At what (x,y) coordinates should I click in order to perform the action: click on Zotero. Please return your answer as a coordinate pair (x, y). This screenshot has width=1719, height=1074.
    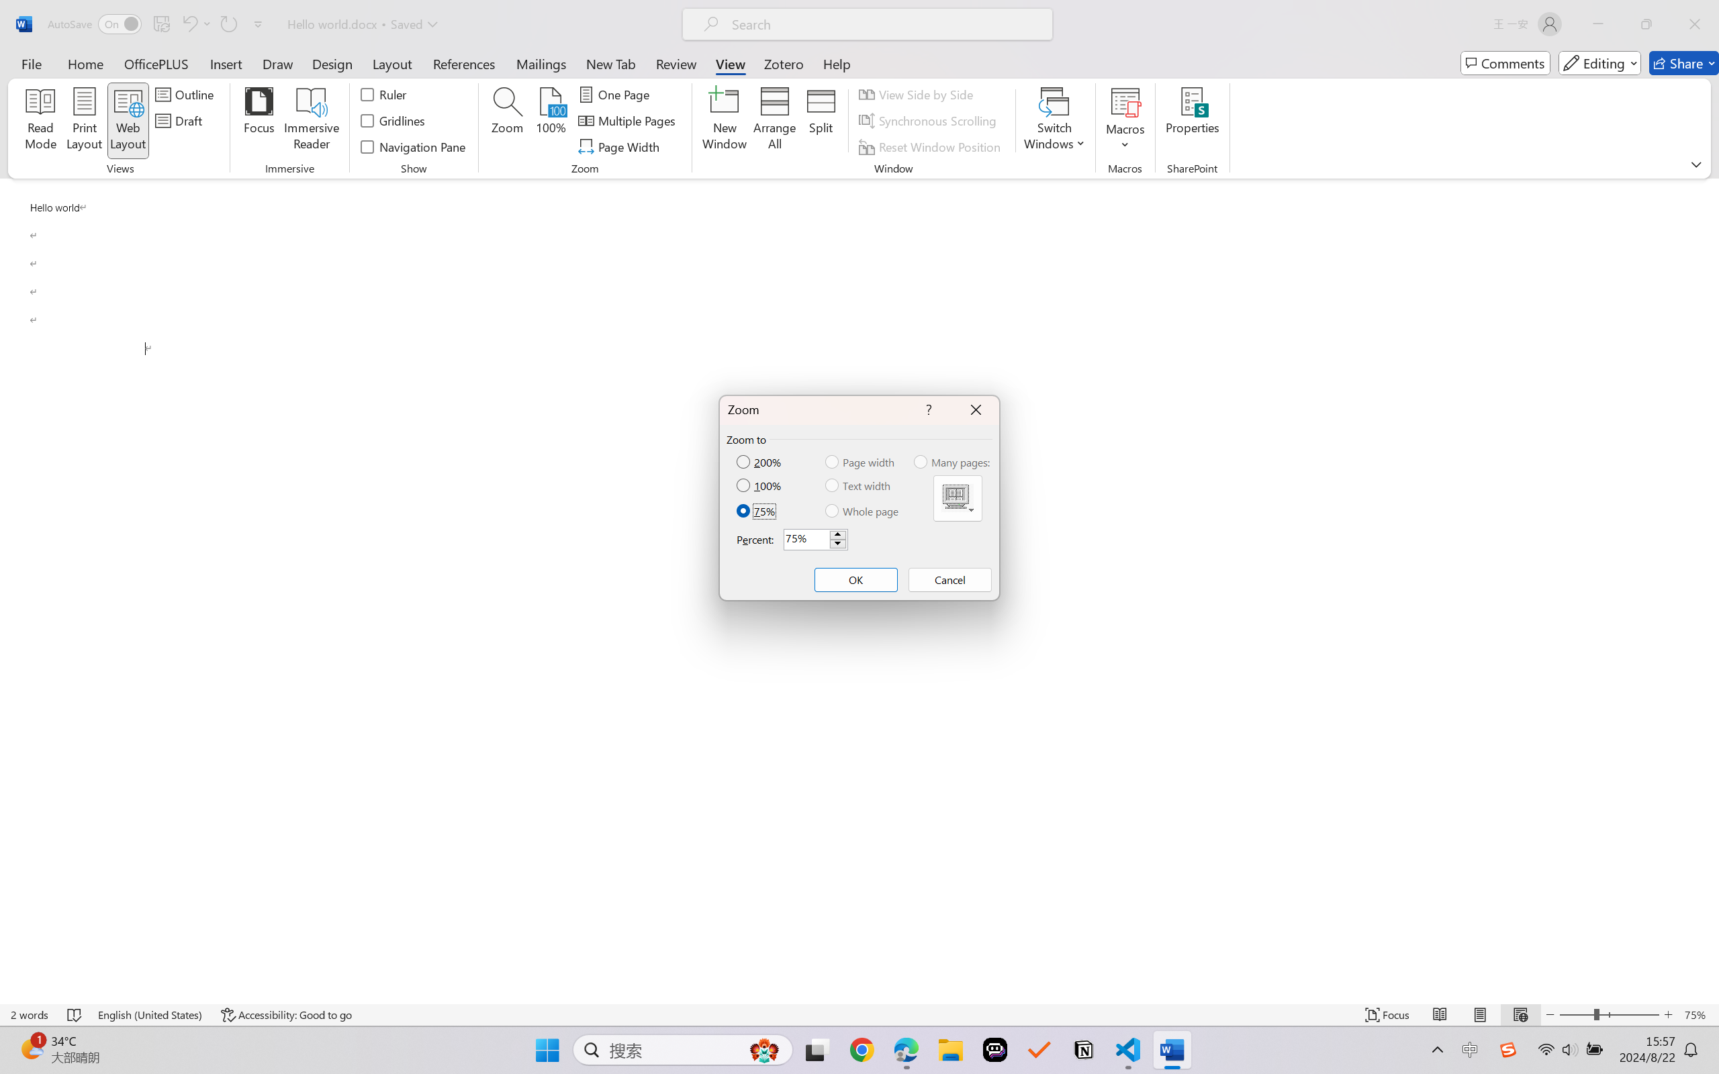
    Looking at the image, I should click on (783, 63).